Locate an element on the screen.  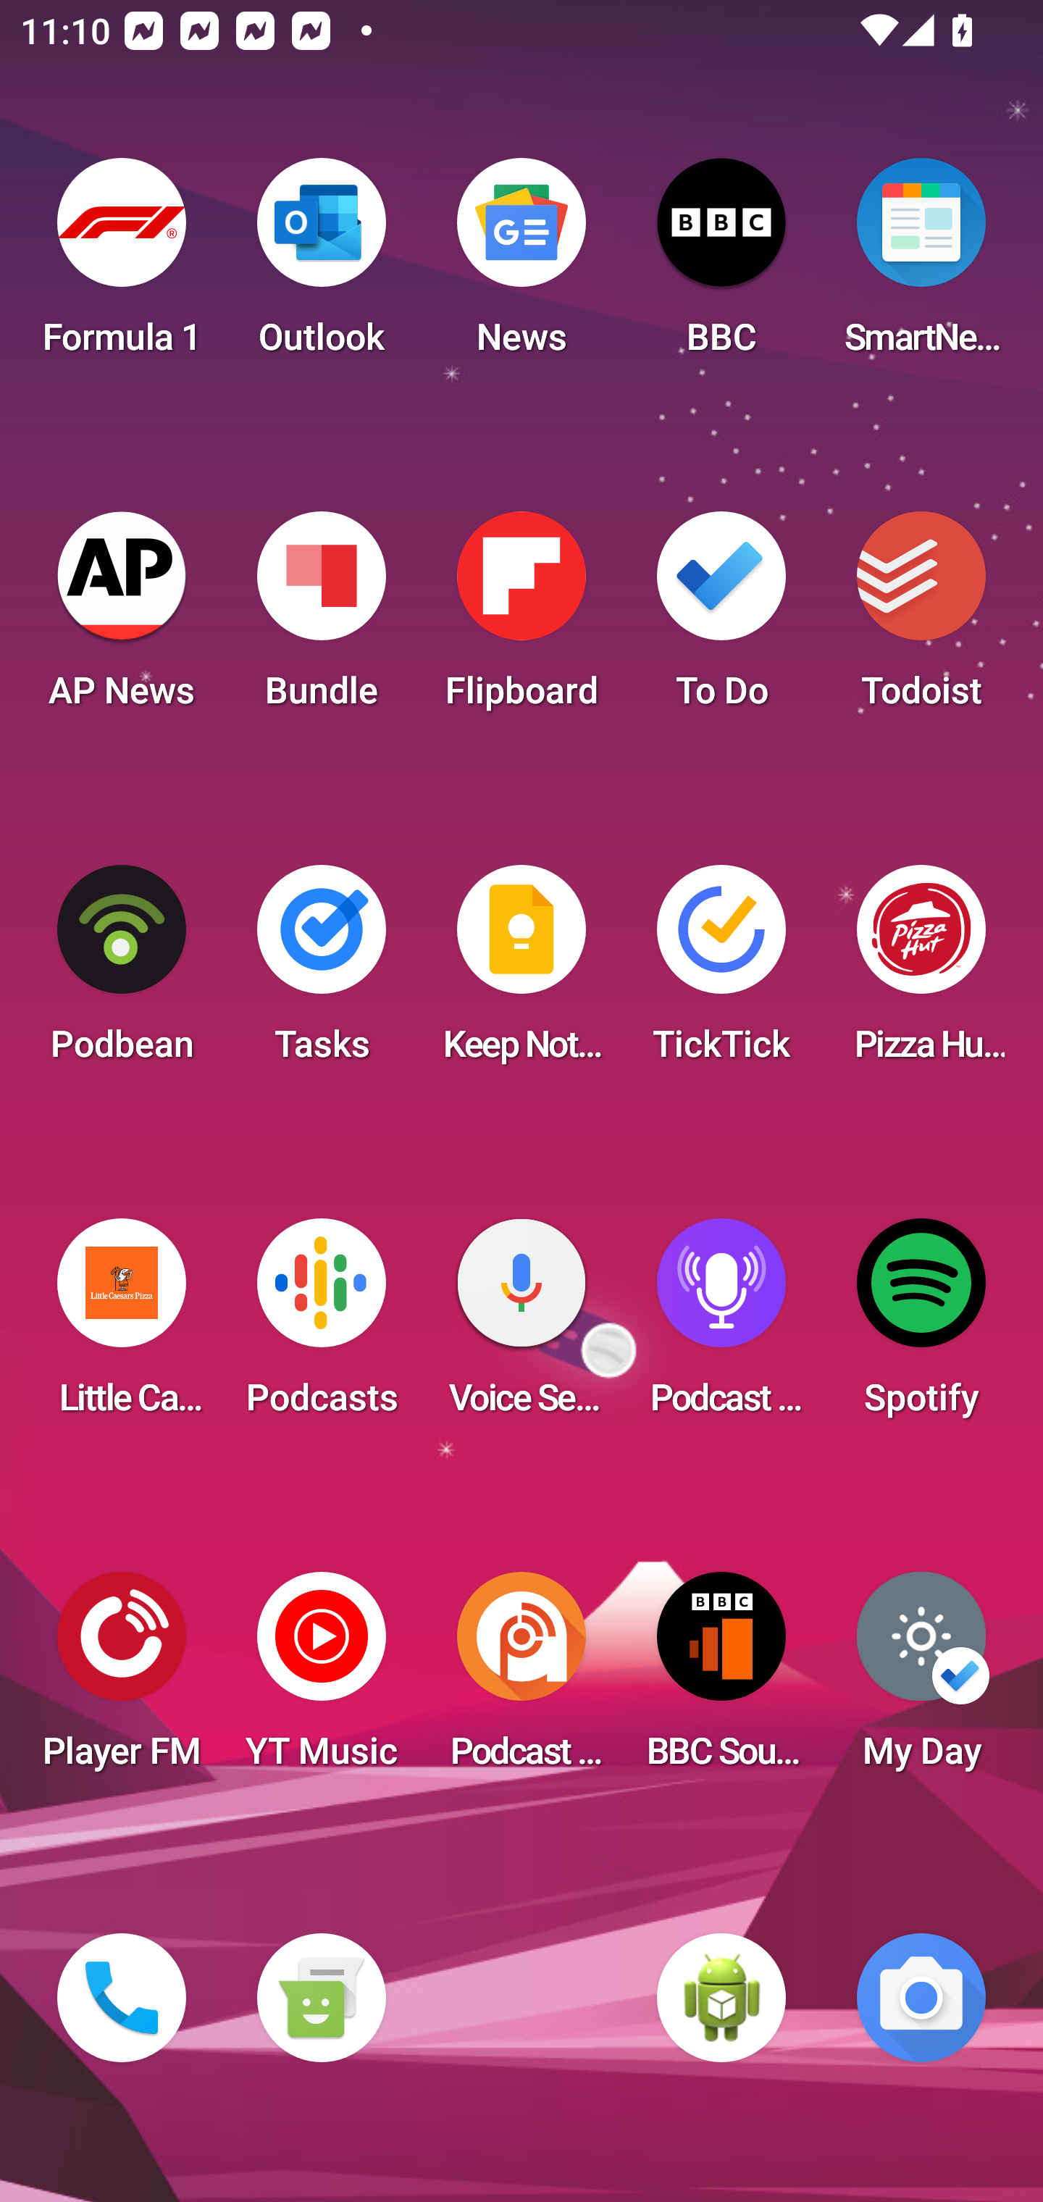
Phone is located at coordinates (122, 1998).